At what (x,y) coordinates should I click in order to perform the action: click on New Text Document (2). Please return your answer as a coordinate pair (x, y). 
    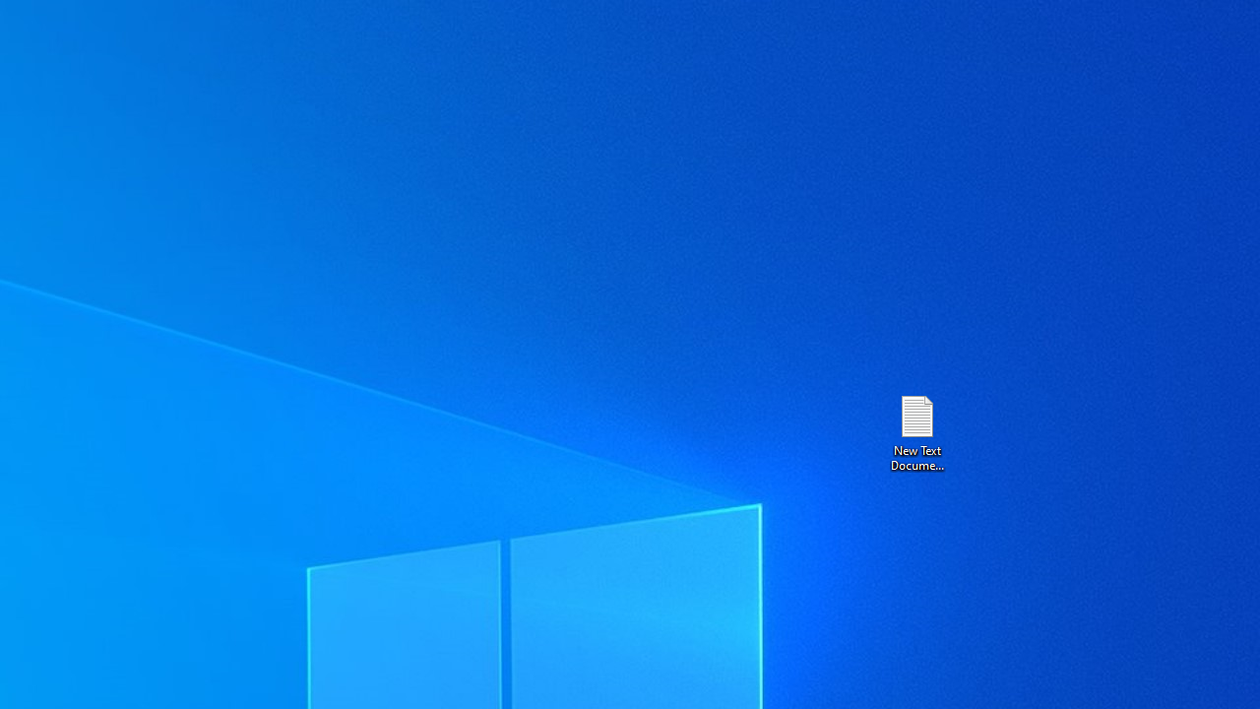
    Looking at the image, I should click on (916, 431).